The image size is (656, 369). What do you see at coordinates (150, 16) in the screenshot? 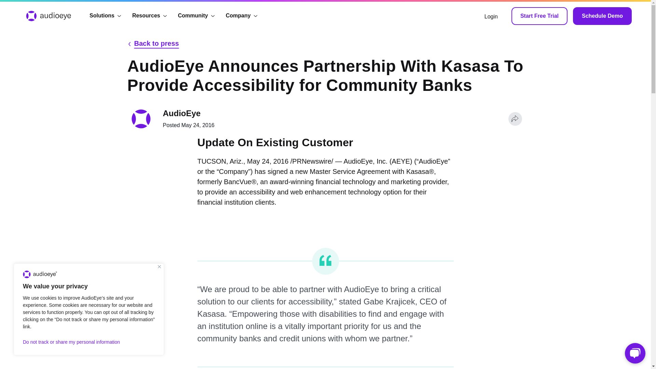
I see `Resources` at bounding box center [150, 16].